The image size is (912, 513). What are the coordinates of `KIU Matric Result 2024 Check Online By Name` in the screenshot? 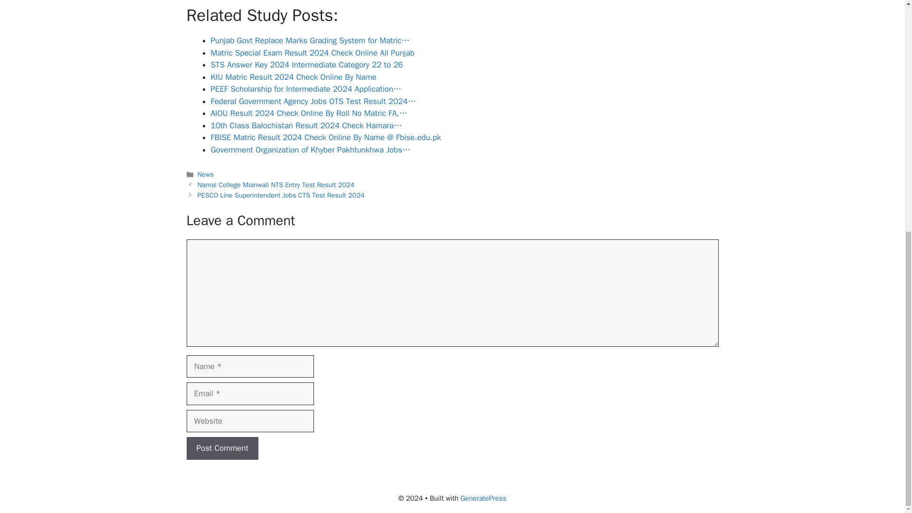 It's located at (294, 77).